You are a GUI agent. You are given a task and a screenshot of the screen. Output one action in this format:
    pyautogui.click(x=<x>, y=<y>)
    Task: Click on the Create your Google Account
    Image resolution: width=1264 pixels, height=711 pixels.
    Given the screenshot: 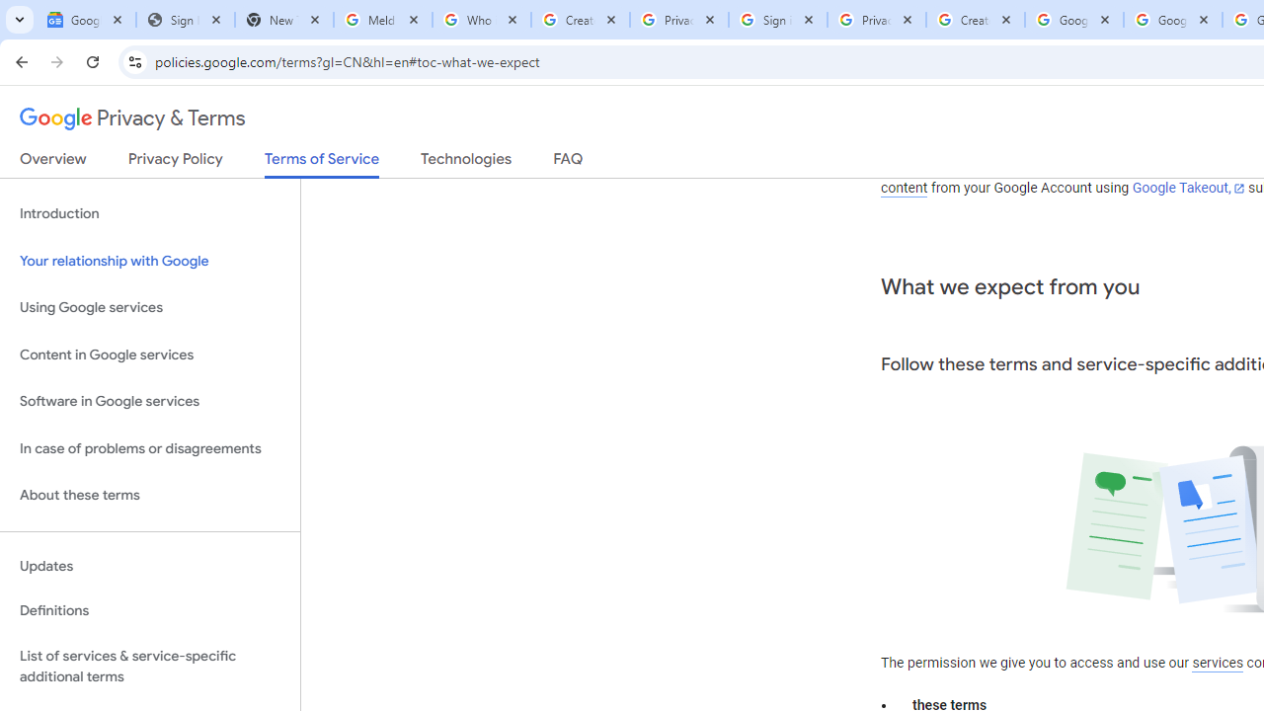 What is the action you would take?
    pyautogui.click(x=976, y=20)
    